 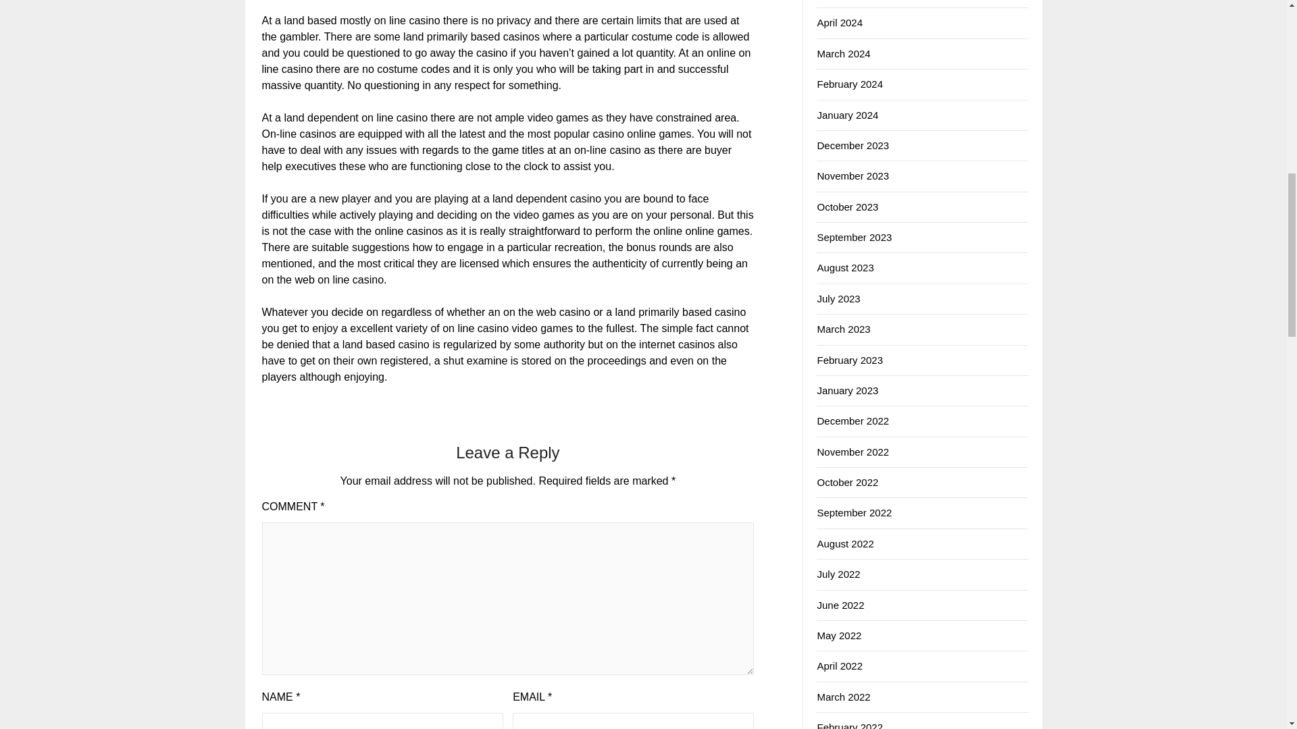 I want to click on January 2024, so click(x=847, y=115).